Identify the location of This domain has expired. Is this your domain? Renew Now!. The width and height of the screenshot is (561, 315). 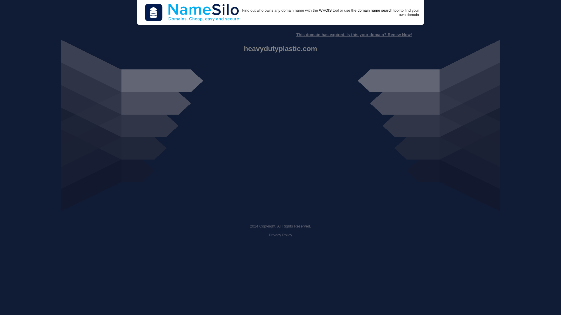
(354, 35).